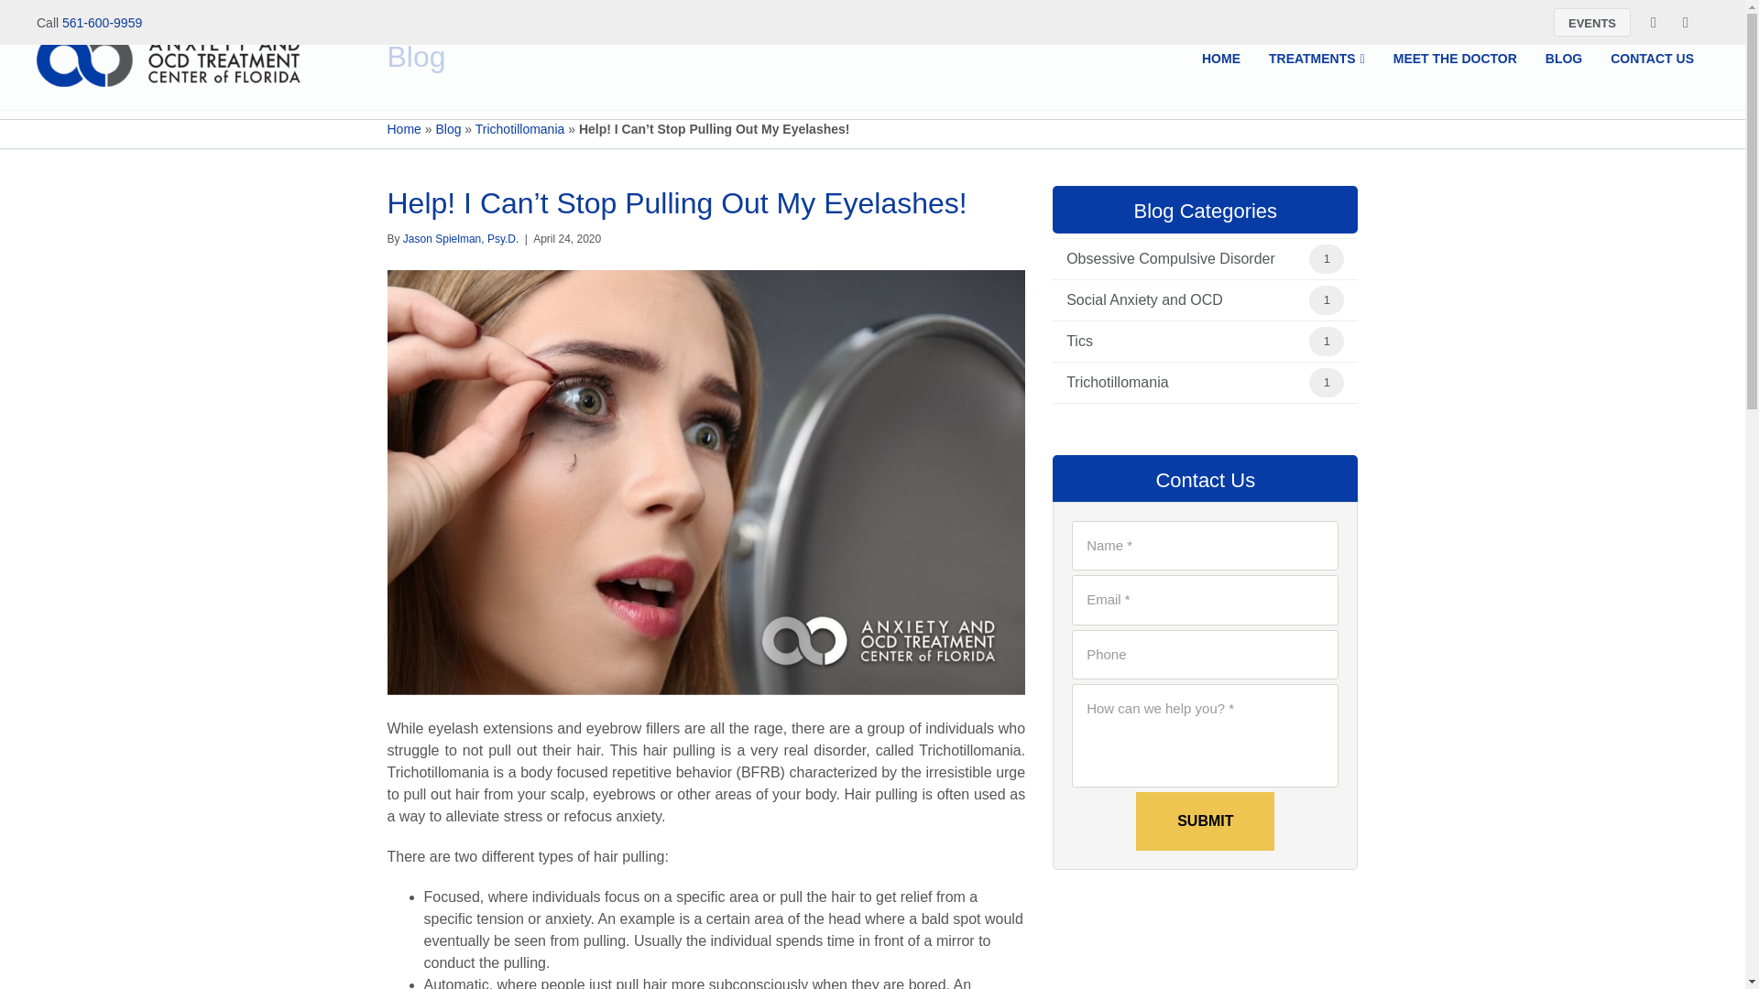  I want to click on MEET THE DOCTOR, so click(1455, 60).